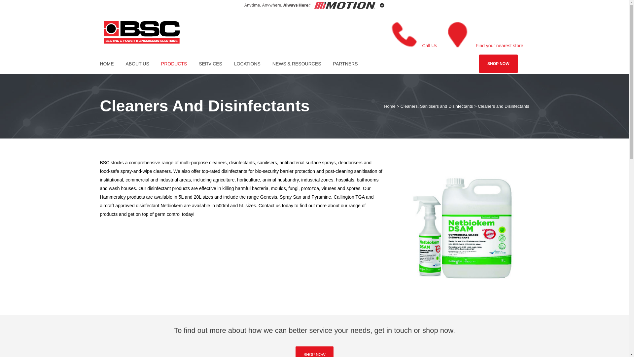  Describe the element at coordinates (174, 63) in the screenshot. I see `PRODUCTS` at that location.